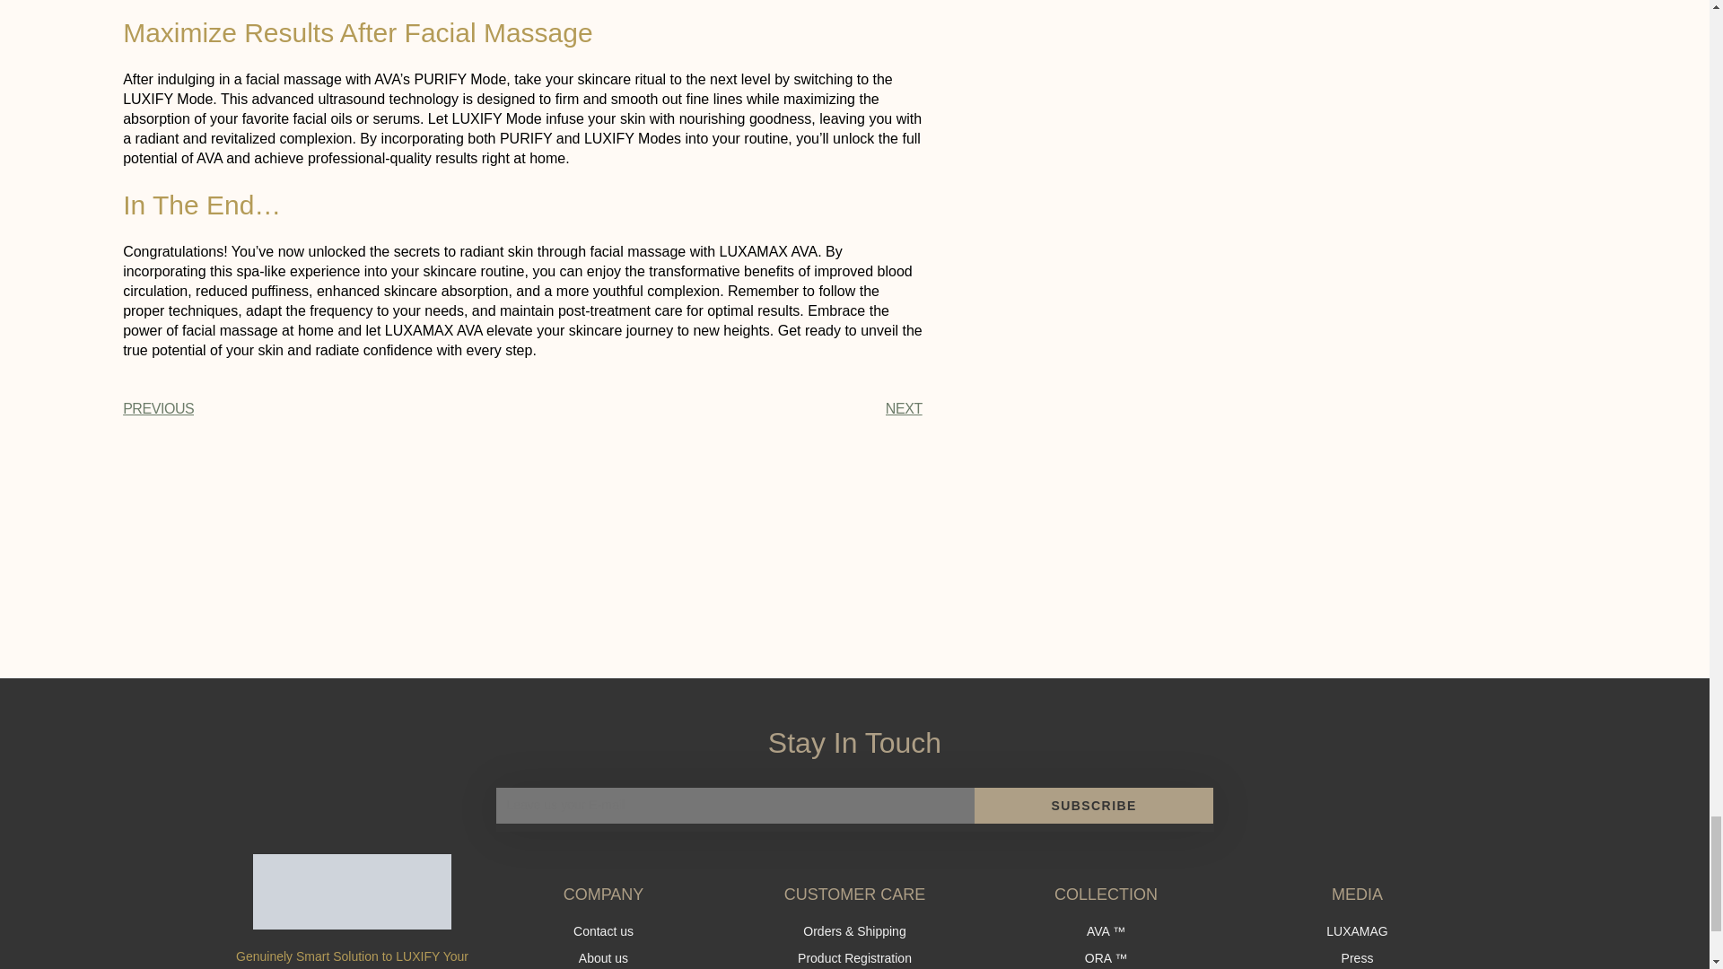 The width and height of the screenshot is (1723, 969). Describe the element at coordinates (603, 931) in the screenshot. I see `Contact us` at that location.